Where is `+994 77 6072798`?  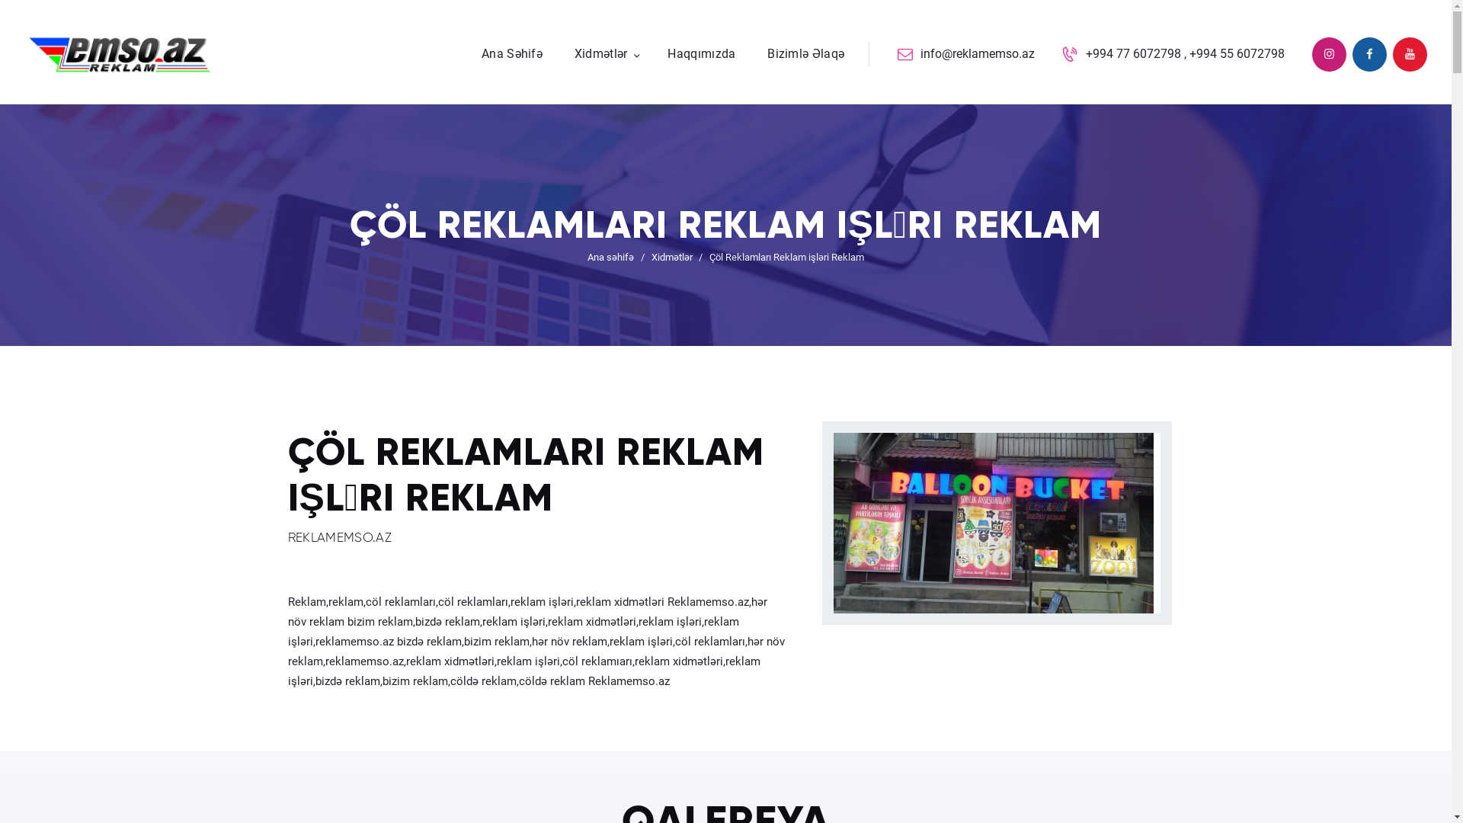 +994 77 6072798 is located at coordinates (1134, 53).